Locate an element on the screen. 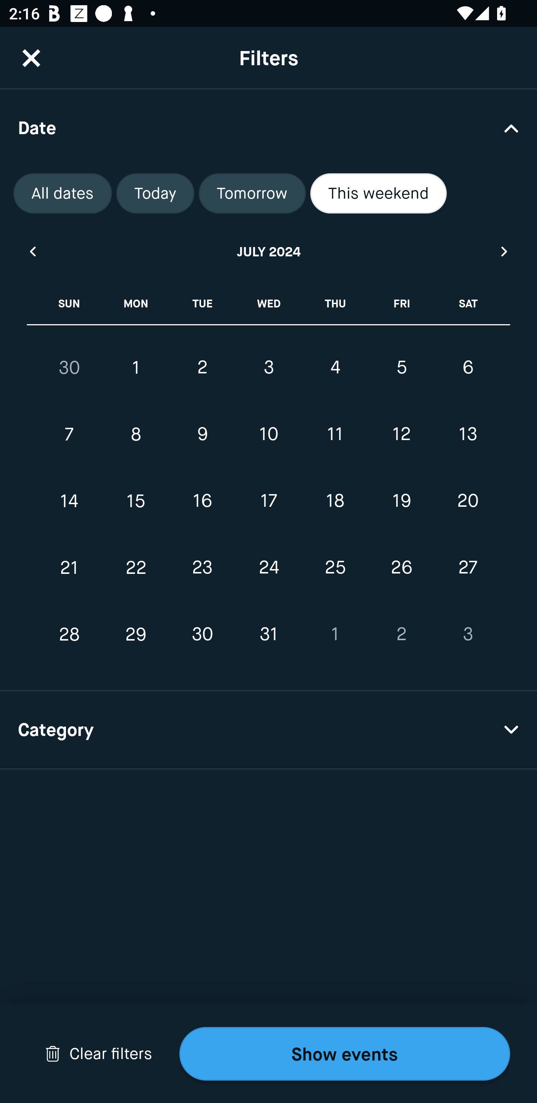 Image resolution: width=537 pixels, height=1103 pixels. 30 is located at coordinates (202, 634).